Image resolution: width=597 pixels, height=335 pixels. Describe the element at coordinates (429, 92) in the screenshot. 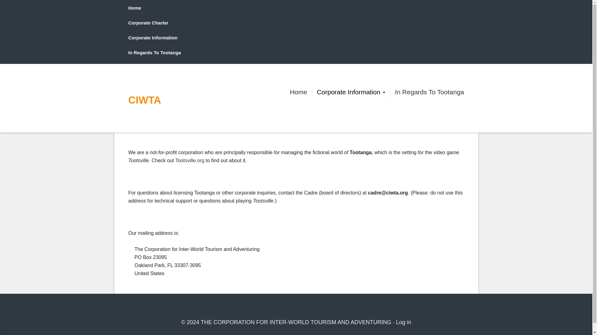

I see `In Regards To Tootanga` at that location.